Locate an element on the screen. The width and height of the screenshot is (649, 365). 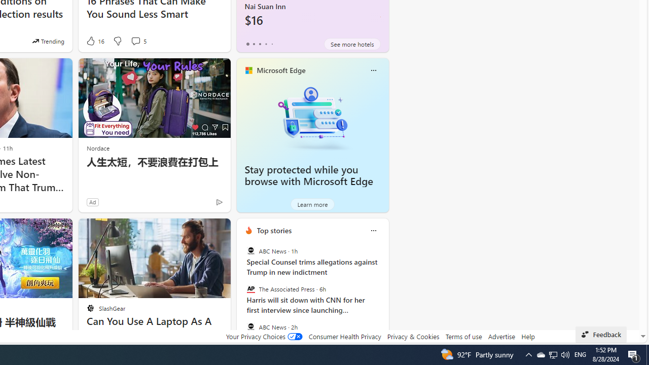
Privacy & Cookies is located at coordinates (413, 336).